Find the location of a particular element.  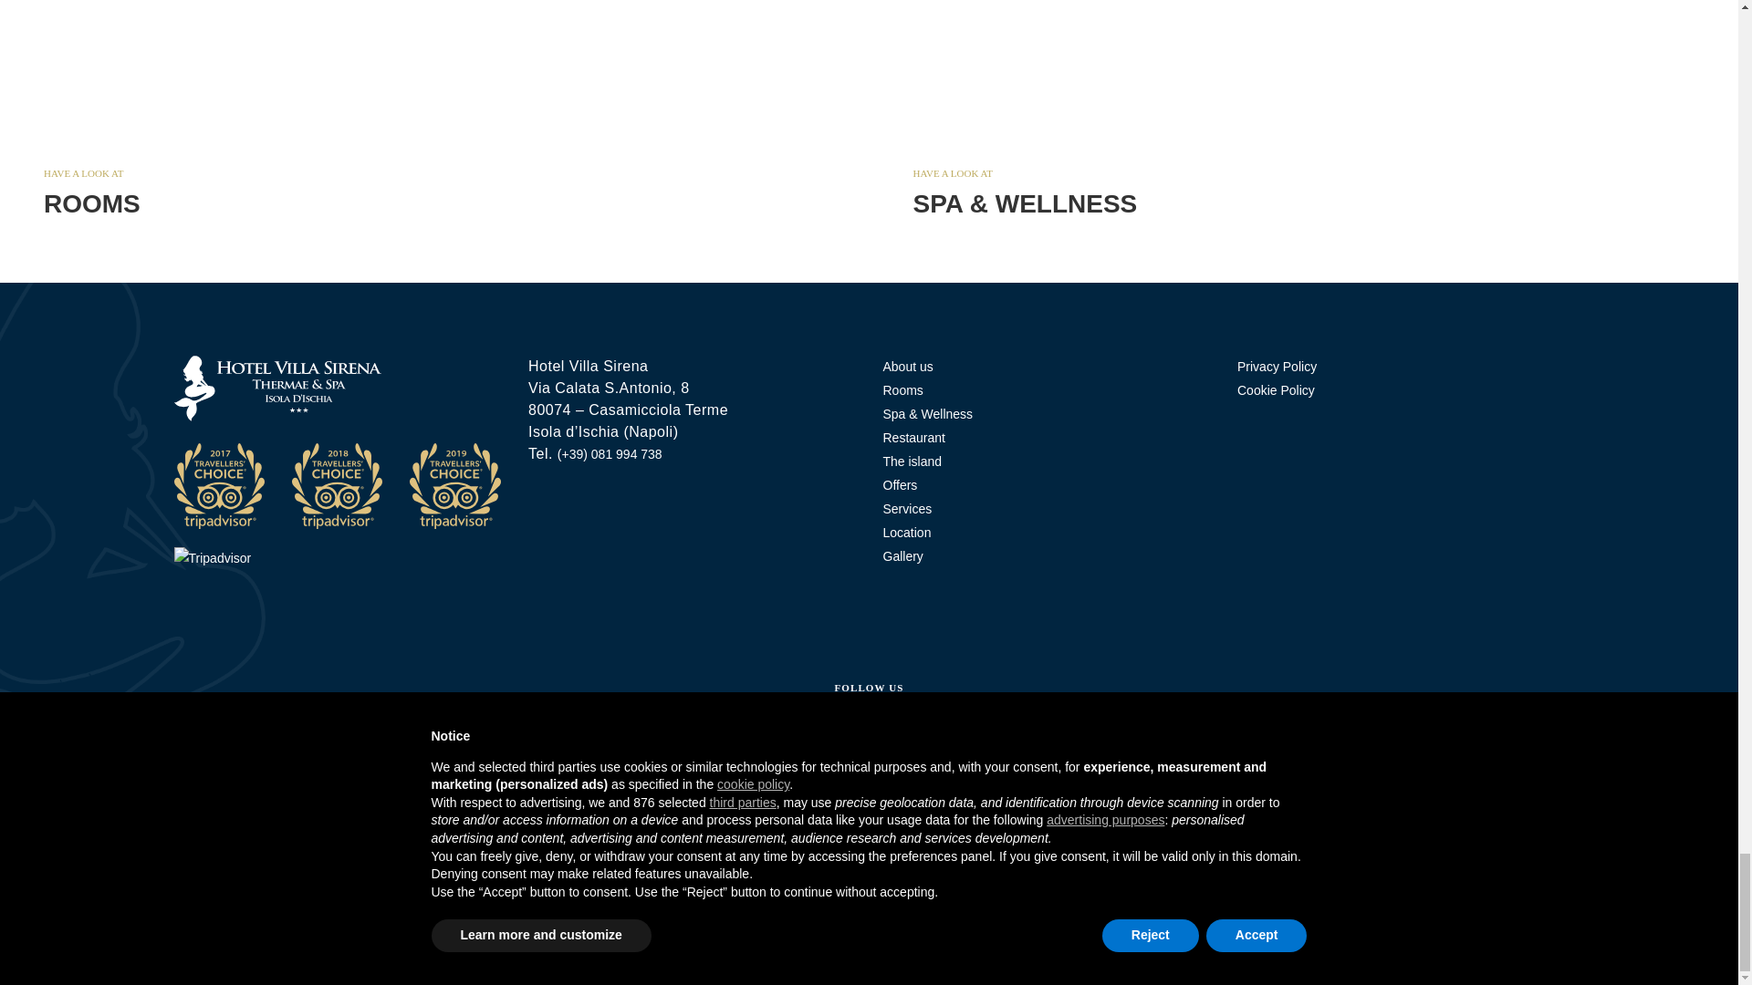

Restaurant is located at coordinates (931, 731).